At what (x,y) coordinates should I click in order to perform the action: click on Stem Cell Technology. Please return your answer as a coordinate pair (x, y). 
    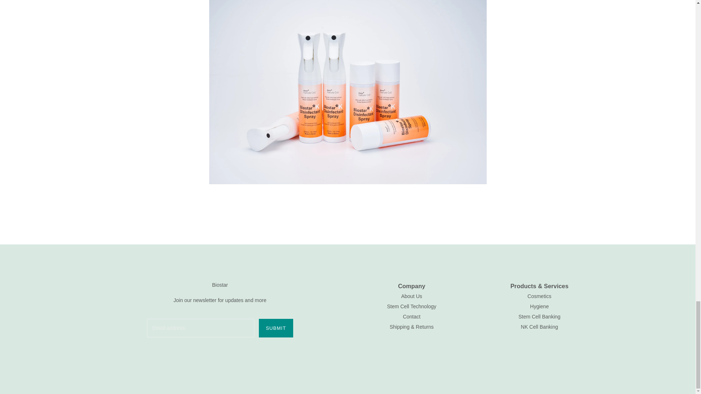
    Looking at the image, I should click on (411, 306).